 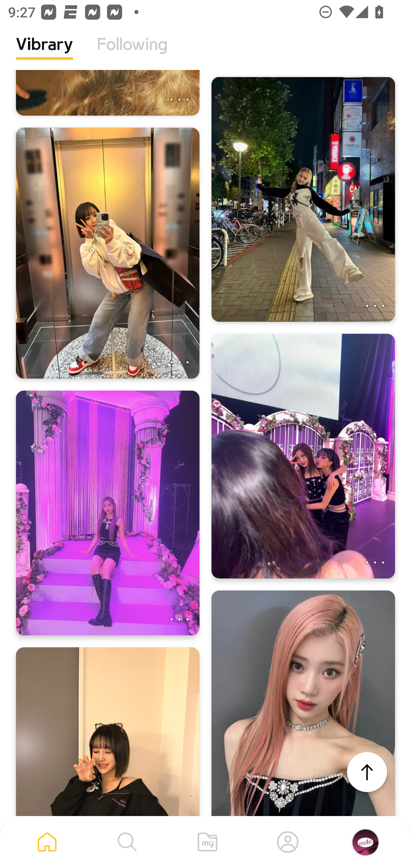 What do you see at coordinates (45, 53) in the screenshot?
I see `Vibrary` at bounding box center [45, 53].